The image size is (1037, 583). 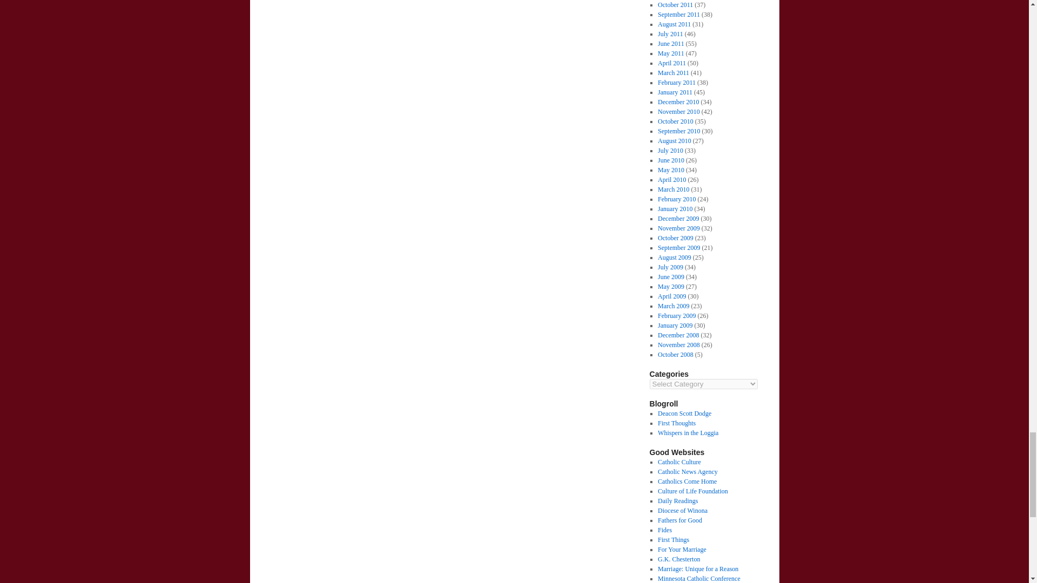 What do you see at coordinates (684, 413) in the screenshot?
I see `Catholicos Diaconos` at bounding box center [684, 413].